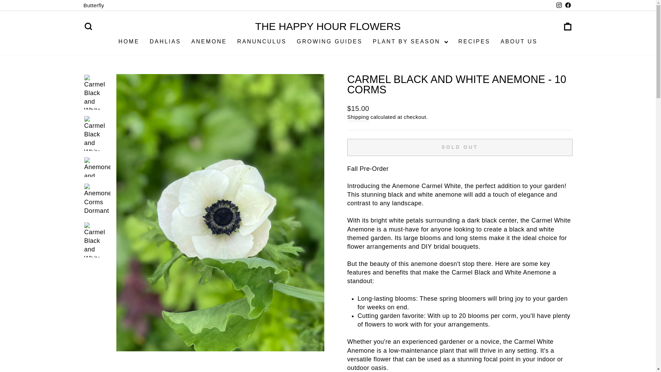 The height and width of the screenshot is (372, 661). What do you see at coordinates (88, 26) in the screenshot?
I see `THE HAPPY HOUR FLOWERS` at bounding box center [88, 26].